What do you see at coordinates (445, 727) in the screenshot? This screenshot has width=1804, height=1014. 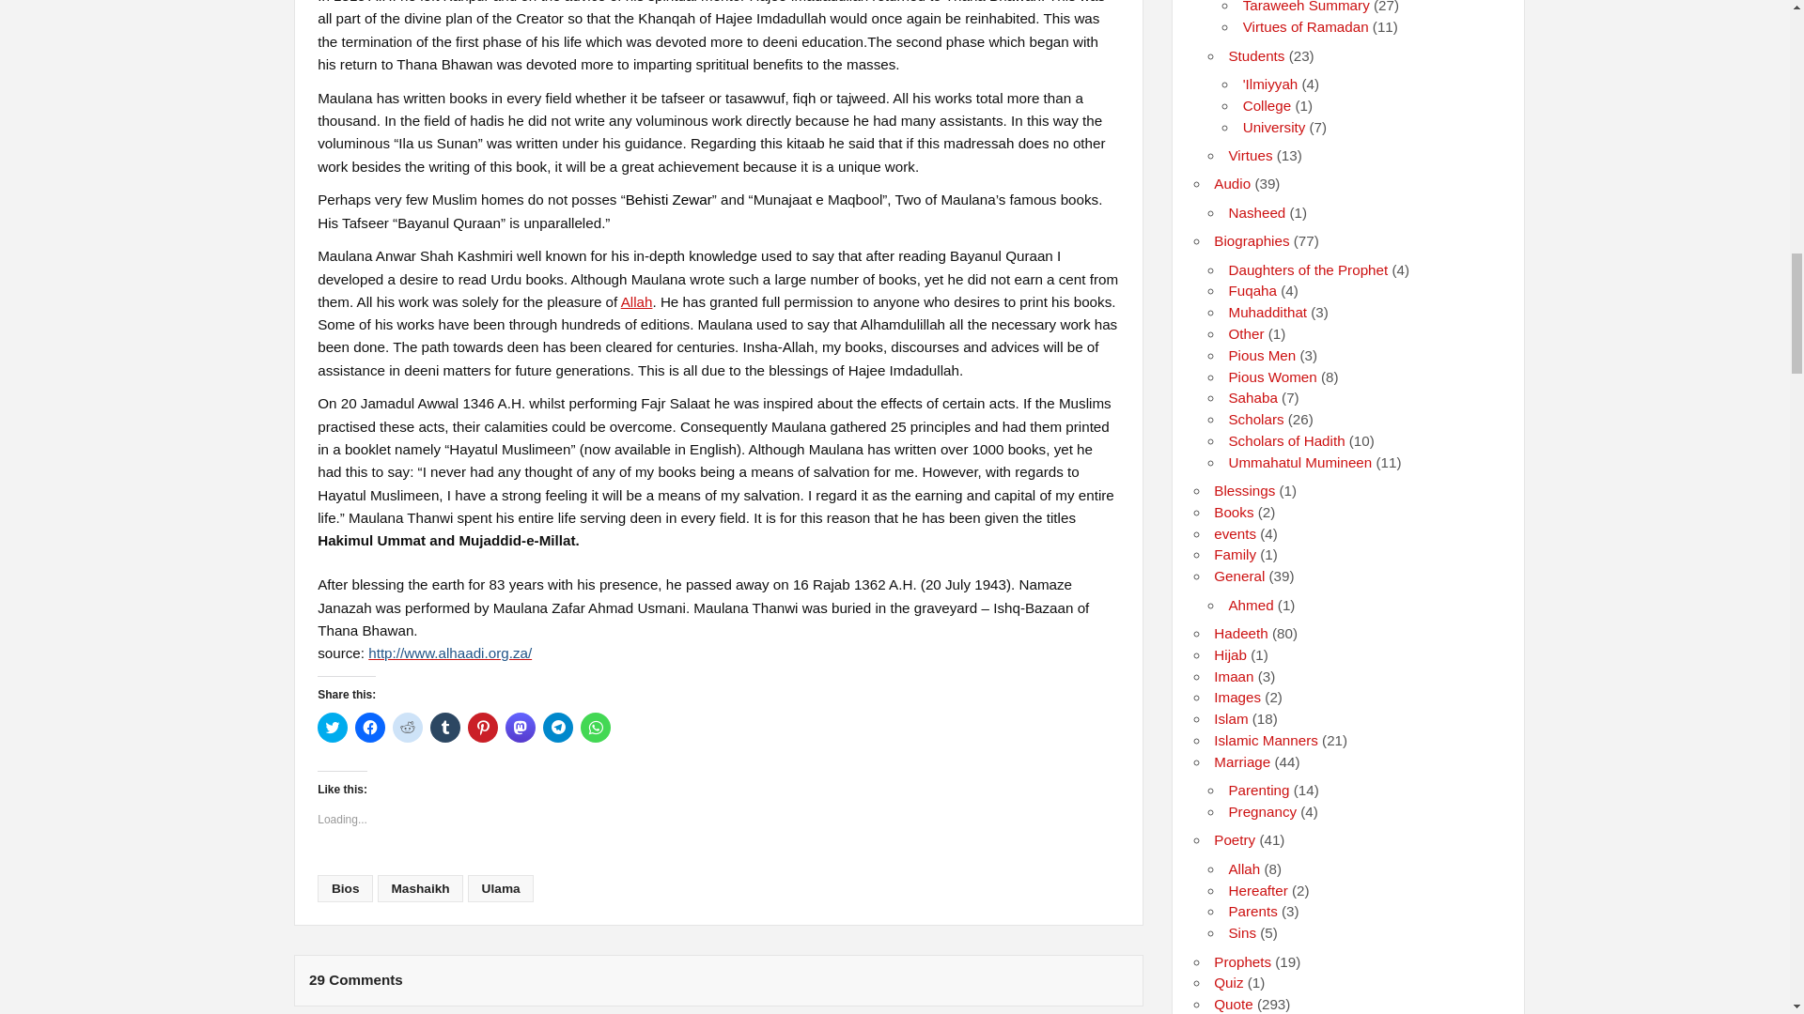 I see `Click to share on Tumblr` at bounding box center [445, 727].